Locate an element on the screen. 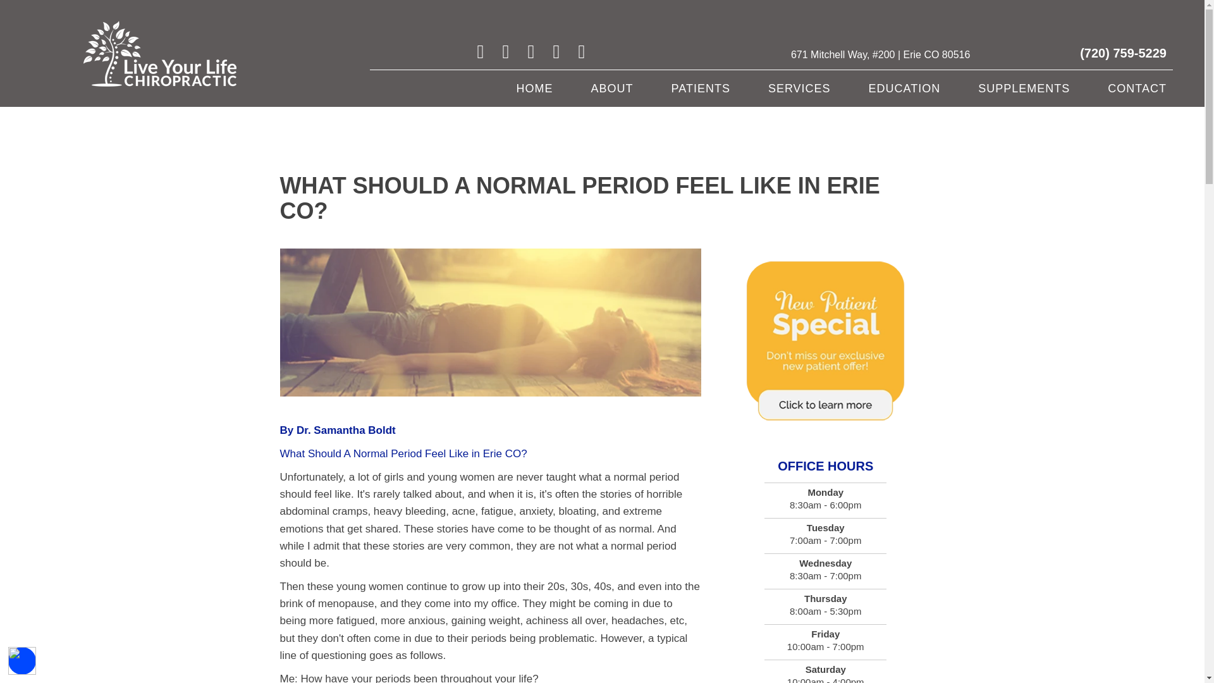 This screenshot has height=683, width=1214. HOME is located at coordinates (534, 88).